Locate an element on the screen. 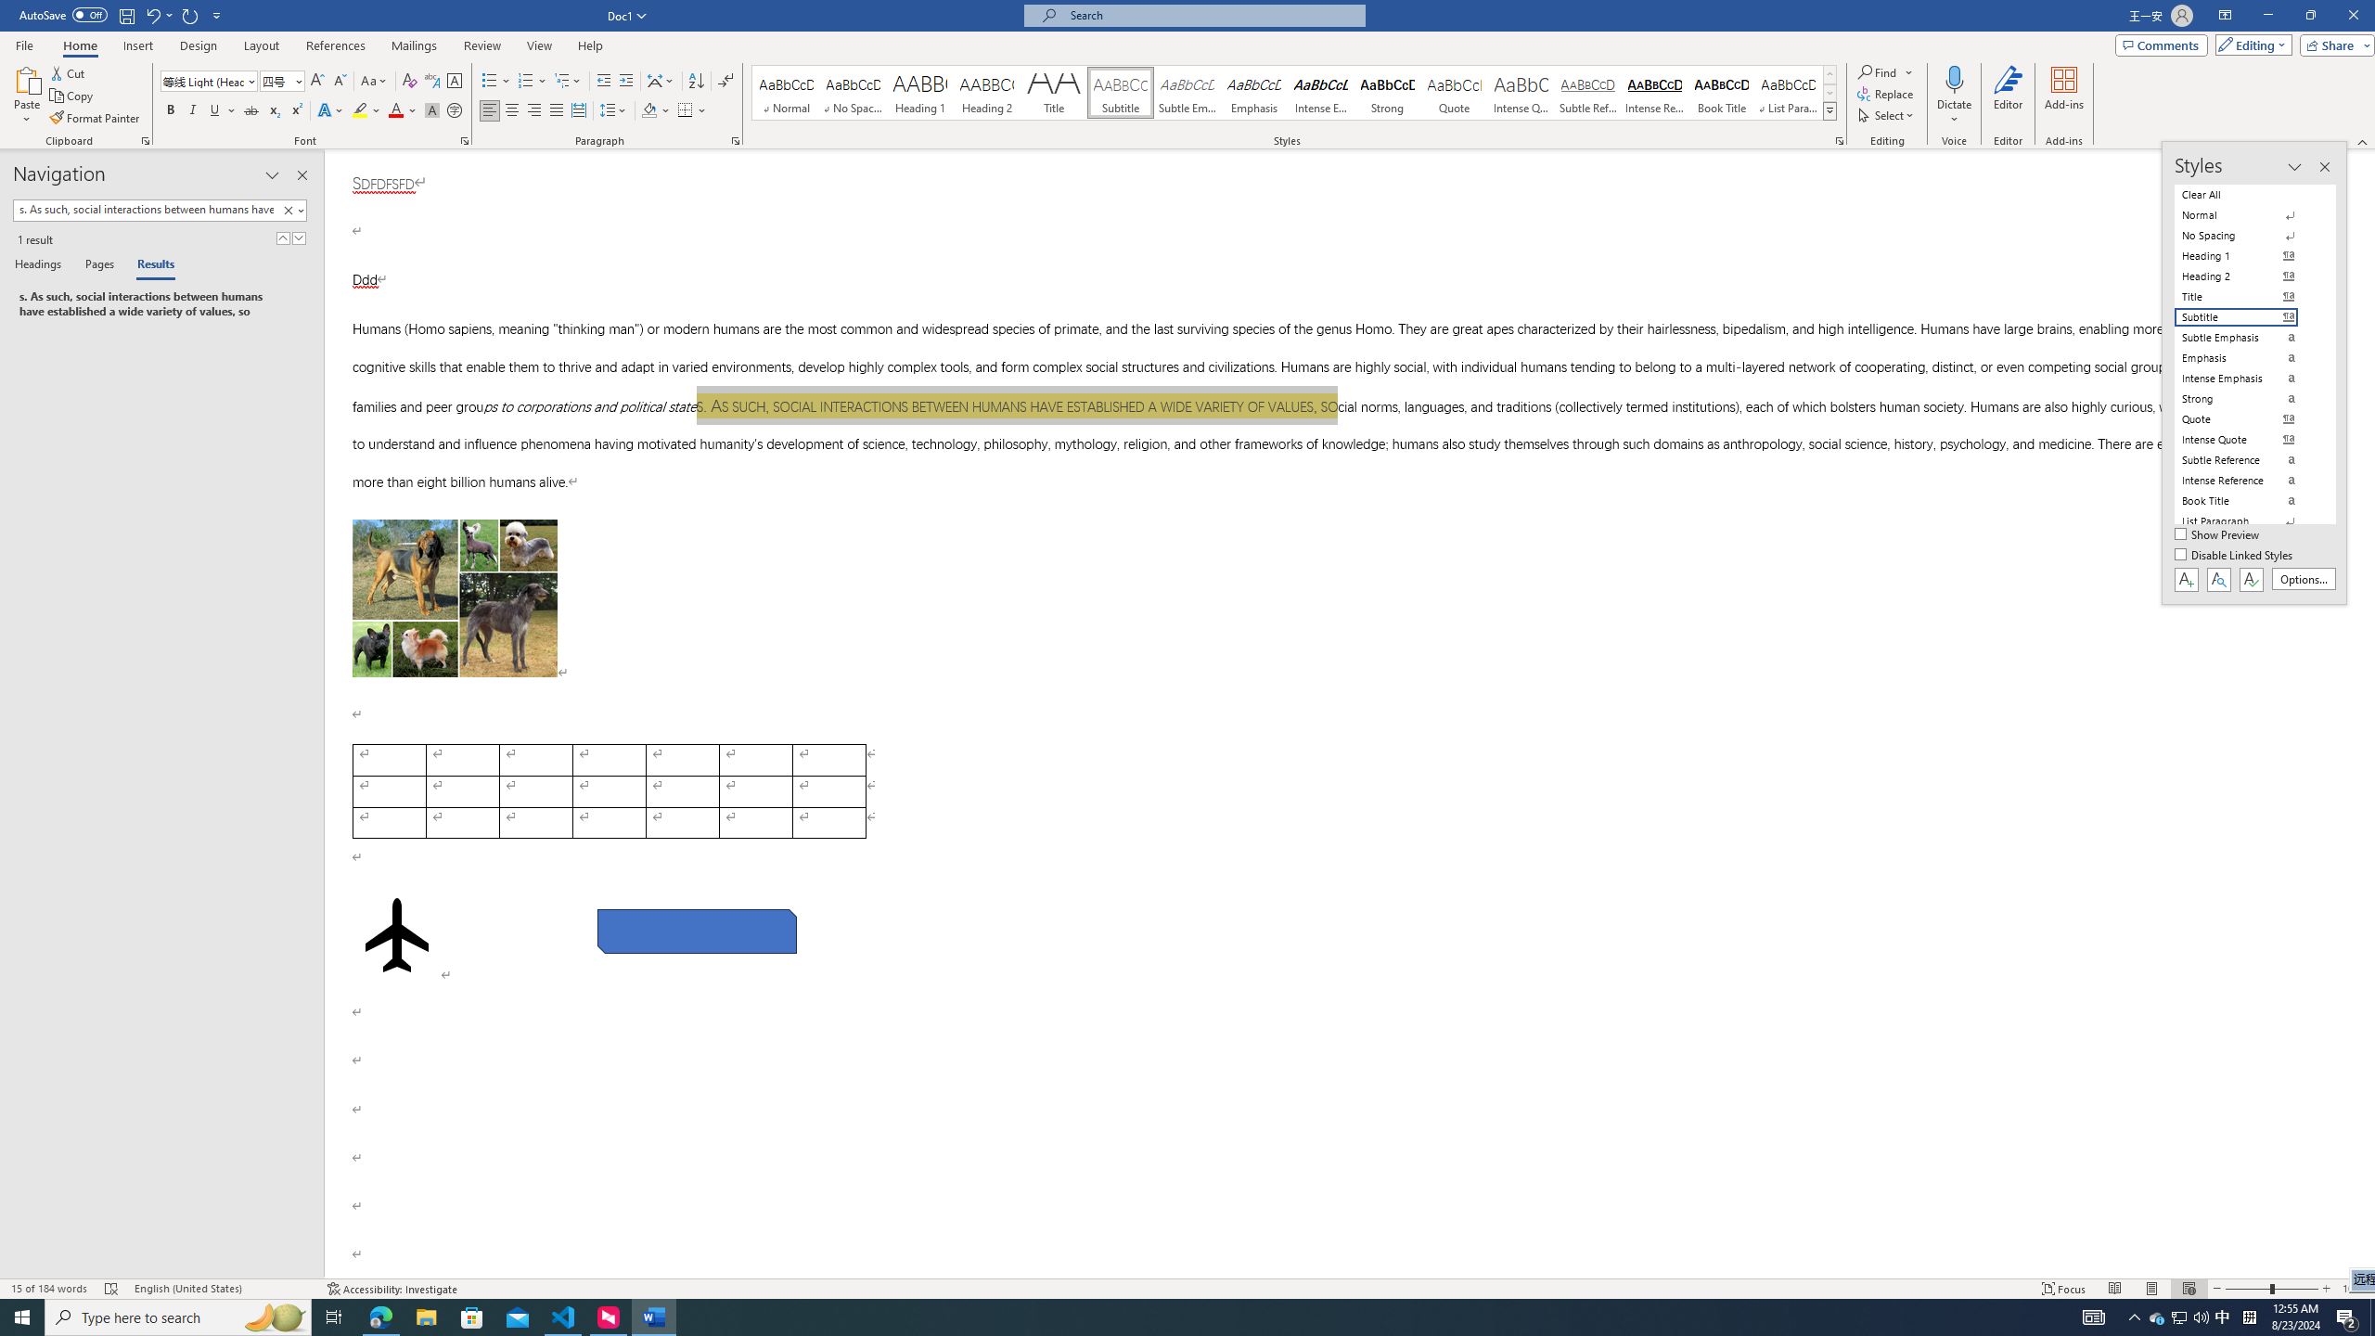  Intense Emphasis is located at coordinates (1320, 93).